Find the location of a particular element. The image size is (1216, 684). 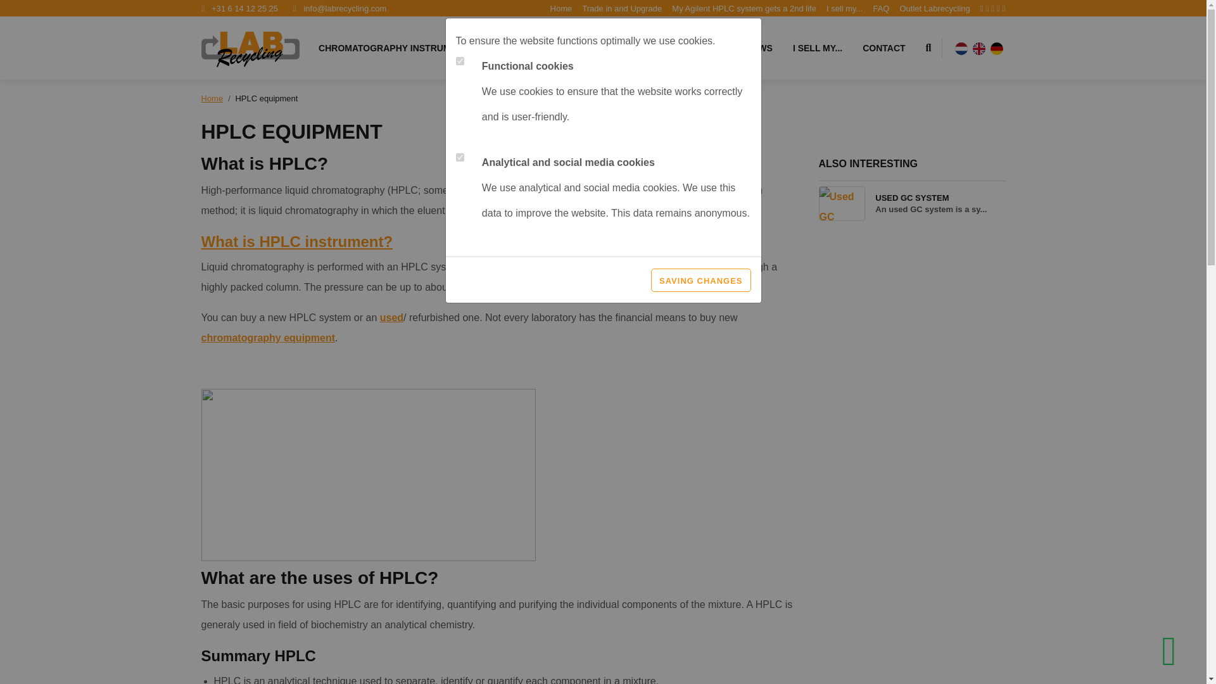

TRADE SHOWS is located at coordinates (744, 8).